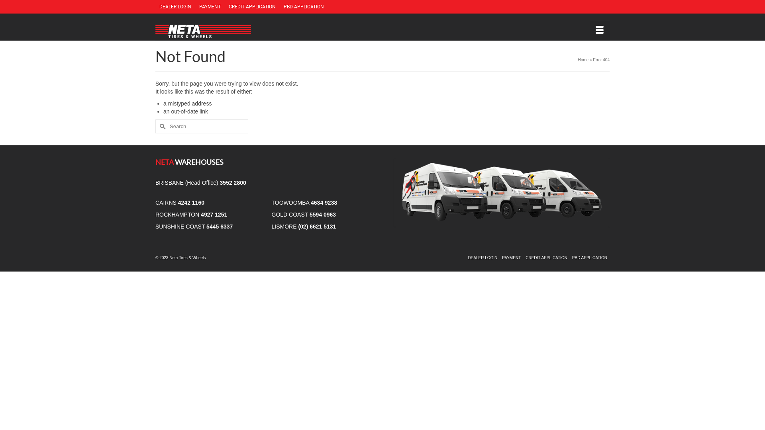 Image resolution: width=765 pixels, height=430 pixels. Describe the element at coordinates (175, 7) in the screenshot. I see `DEALER LOGIN` at that location.